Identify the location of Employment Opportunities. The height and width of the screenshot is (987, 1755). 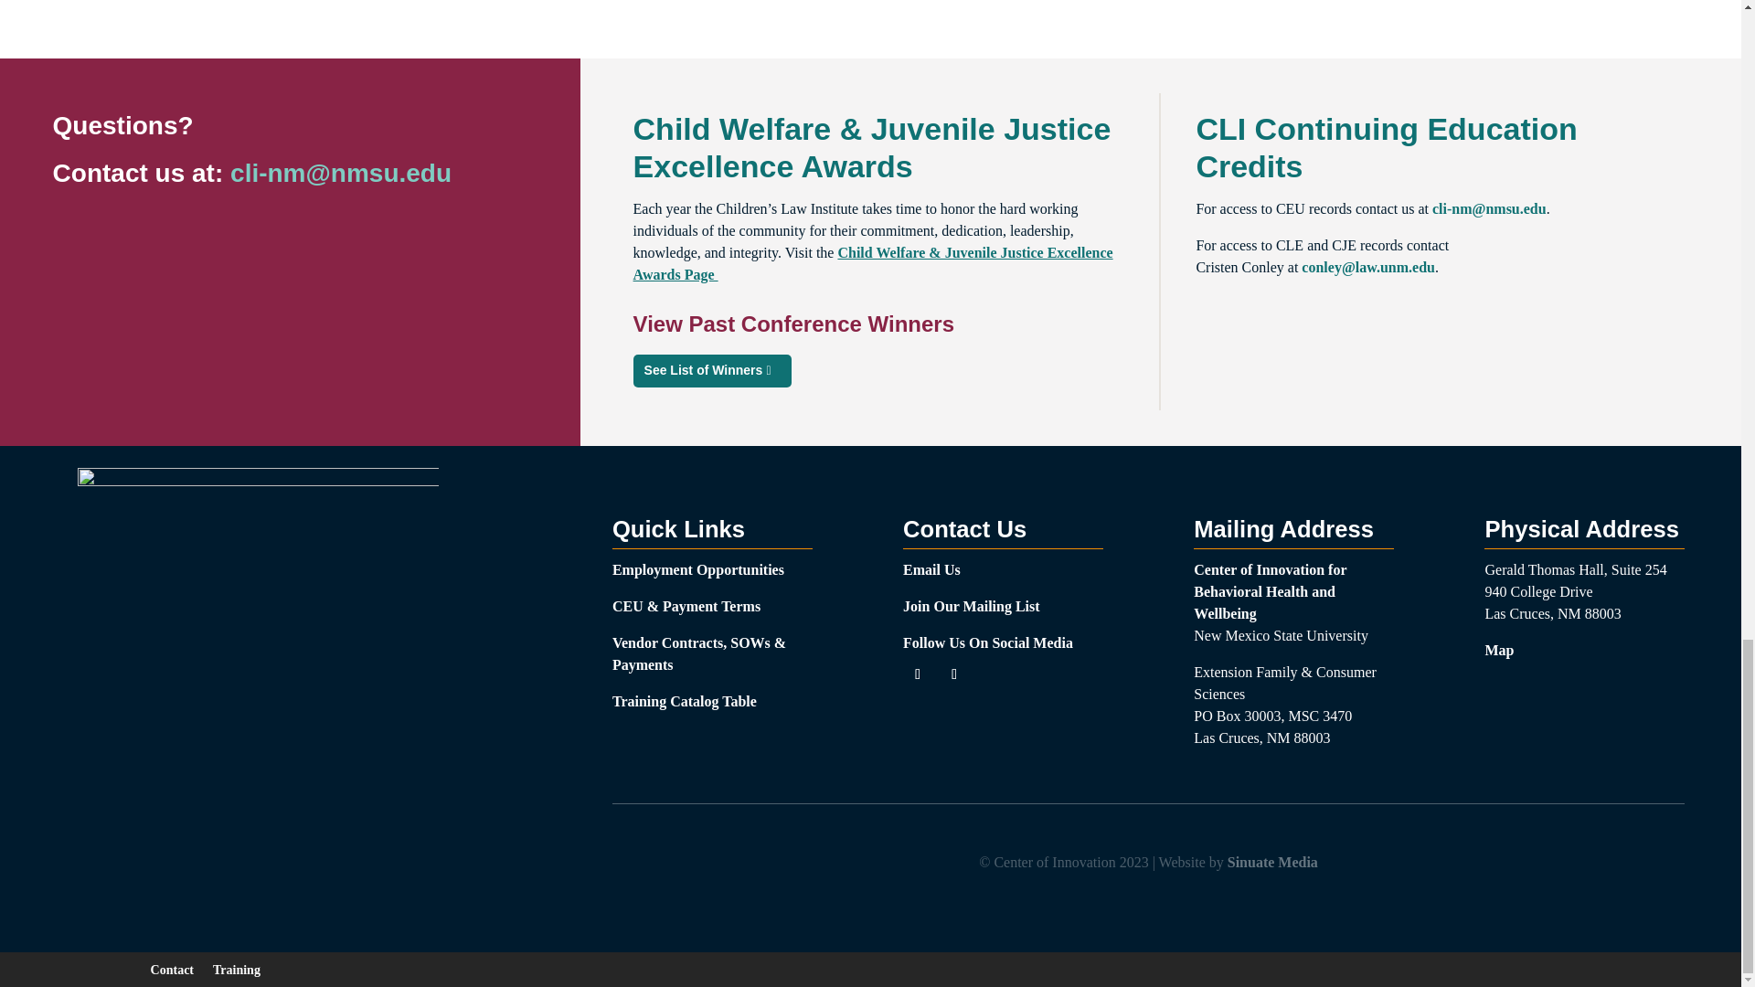
(698, 568).